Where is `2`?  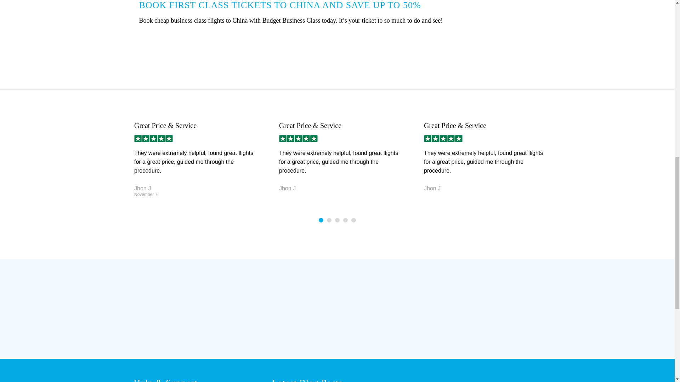
2 is located at coordinates (329, 220).